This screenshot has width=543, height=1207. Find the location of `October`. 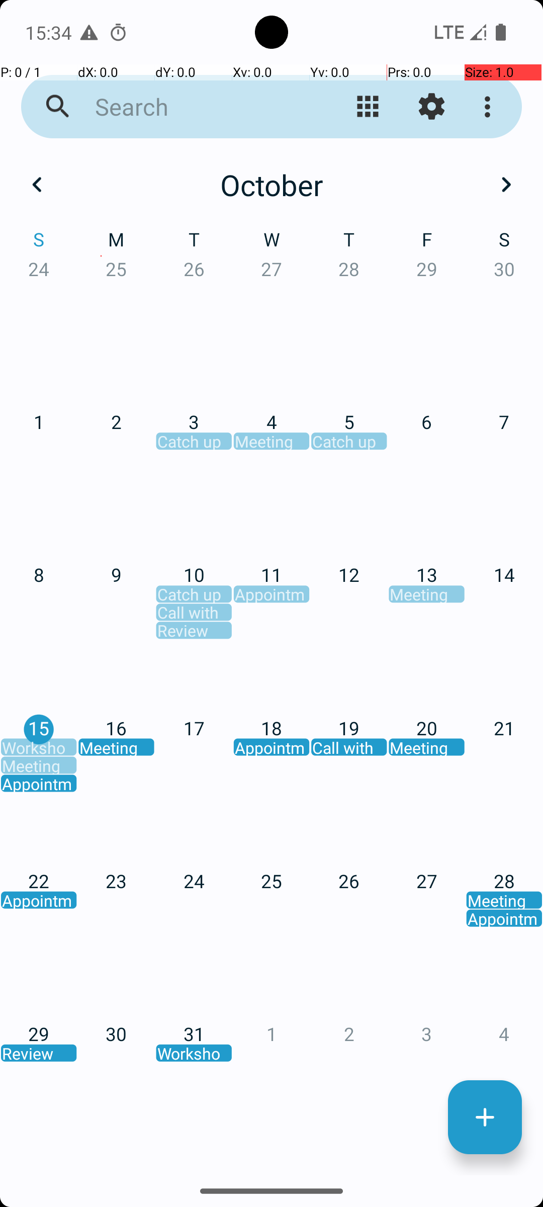

October is located at coordinates (271, 185).